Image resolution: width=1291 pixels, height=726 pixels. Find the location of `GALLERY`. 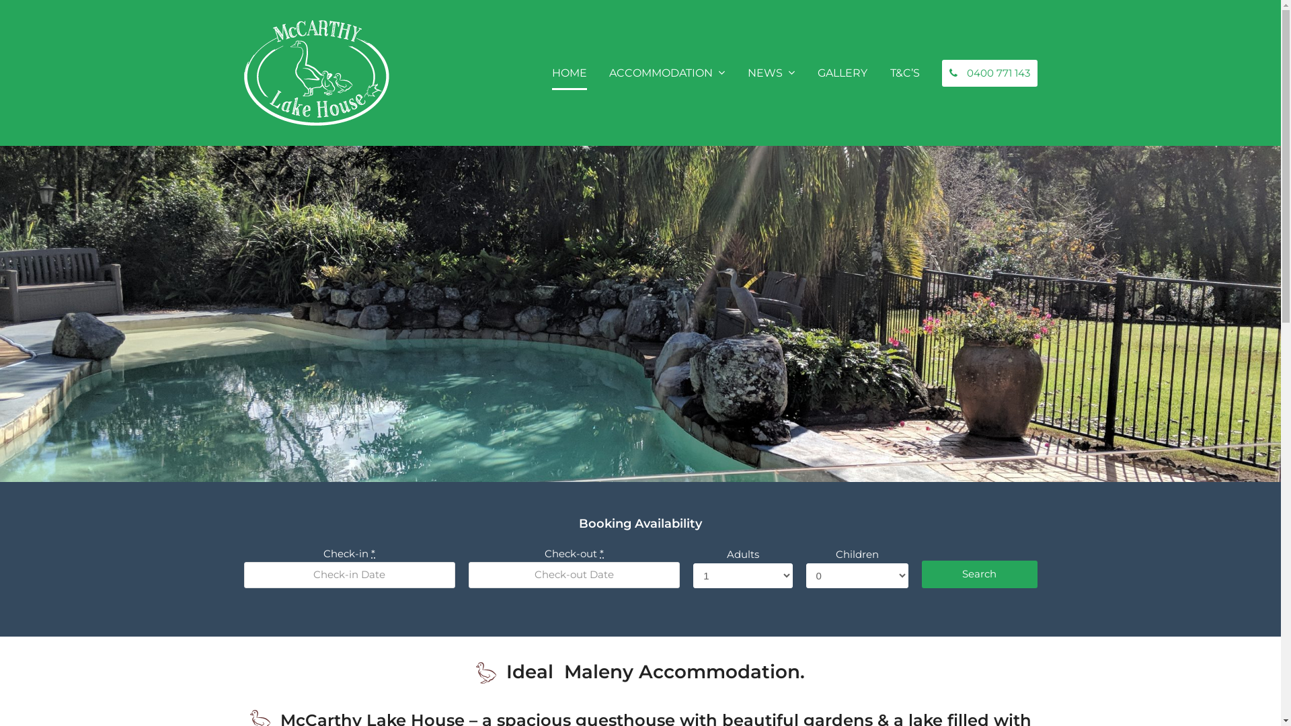

GALLERY is located at coordinates (843, 73).